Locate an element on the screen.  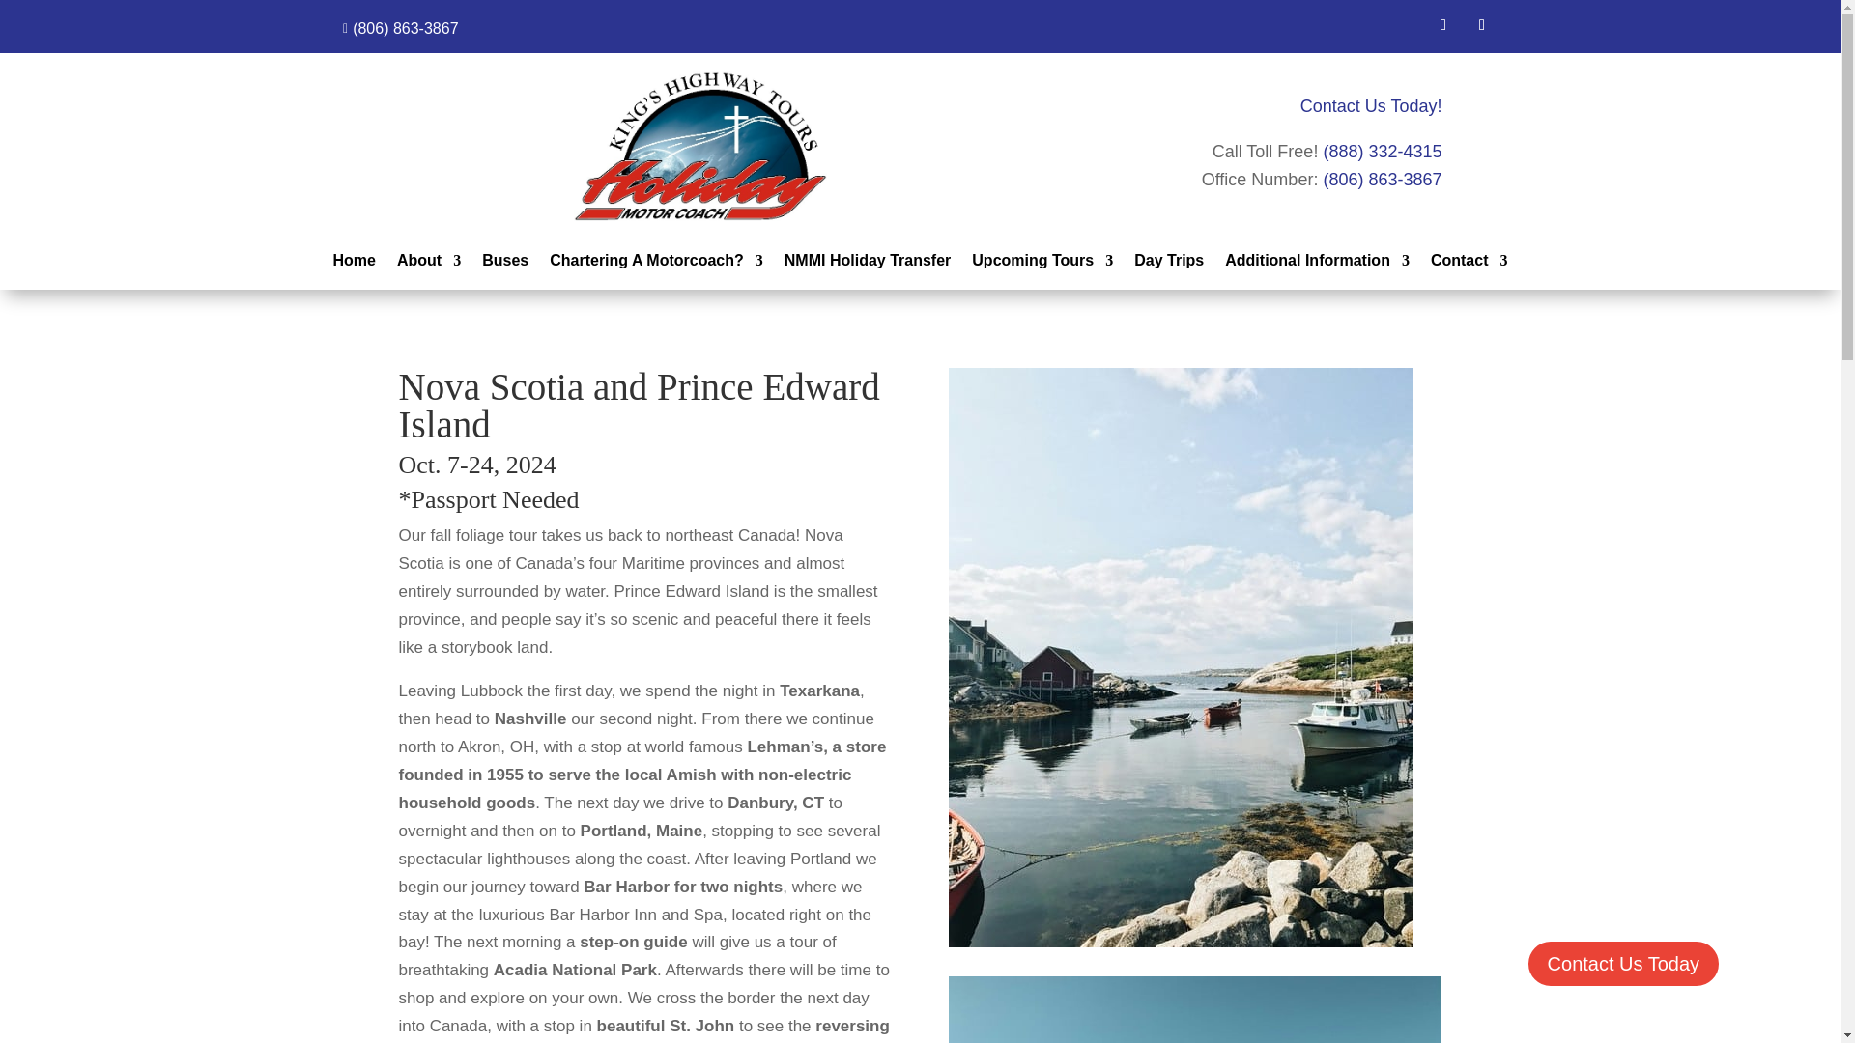
Follow on Google is located at coordinates (1482, 25).